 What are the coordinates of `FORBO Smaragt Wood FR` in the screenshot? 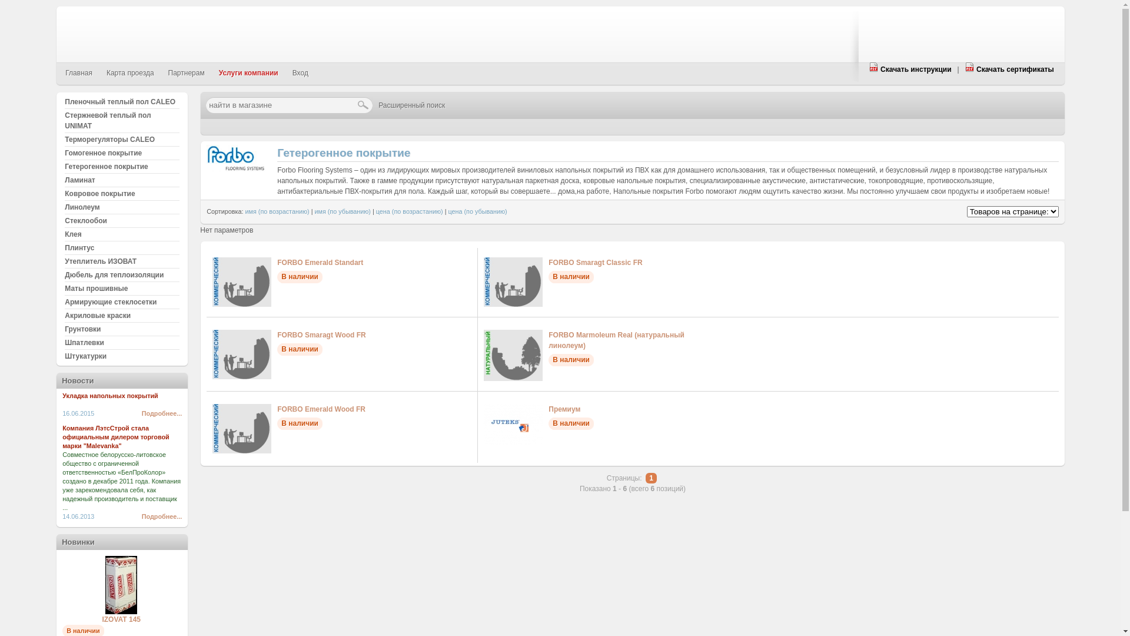 It's located at (242, 377).